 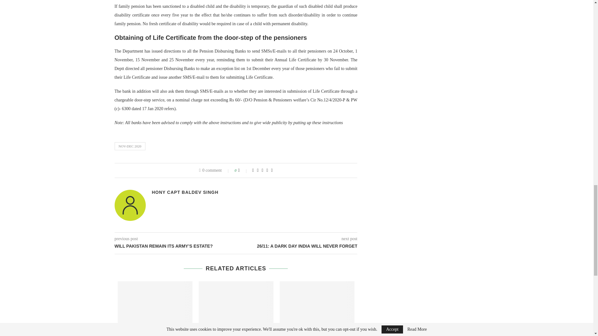 What do you see at coordinates (155, 306) in the screenshot?
I see `The need to utilise ex-servicemen in rural development` at bounding box center [155, 306].